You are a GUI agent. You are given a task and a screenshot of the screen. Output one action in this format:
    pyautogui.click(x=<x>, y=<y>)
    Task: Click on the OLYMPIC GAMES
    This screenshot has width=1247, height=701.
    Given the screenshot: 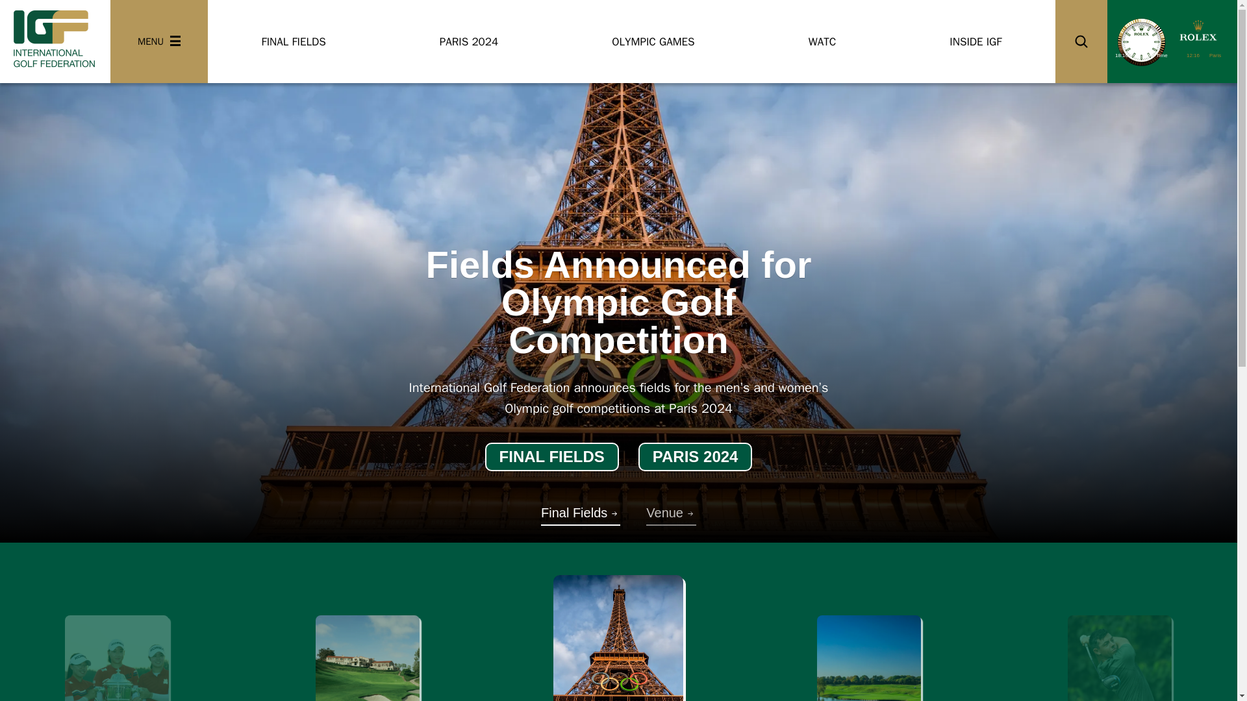 What is the action you would take?
    pyautogui.click(x=653, y=42)
    